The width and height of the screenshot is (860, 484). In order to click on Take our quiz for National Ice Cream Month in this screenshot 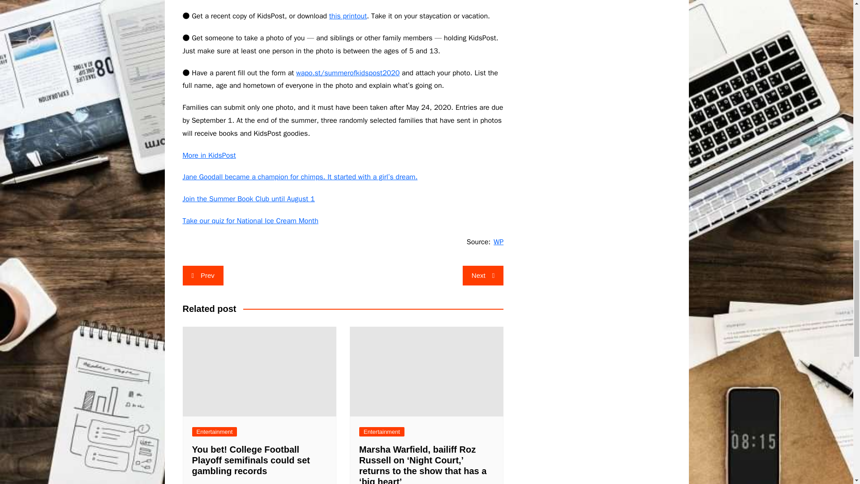, I will do `click(250, 220)`.